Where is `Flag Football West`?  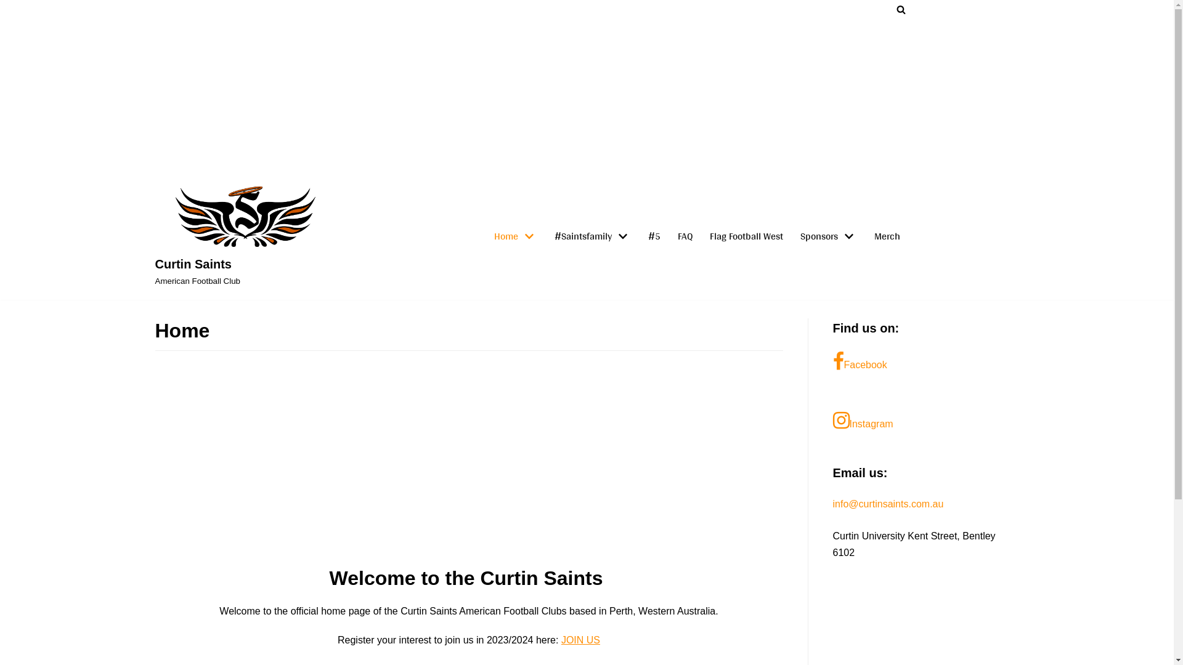 Flag Football West is located at coordinates (747, 236).